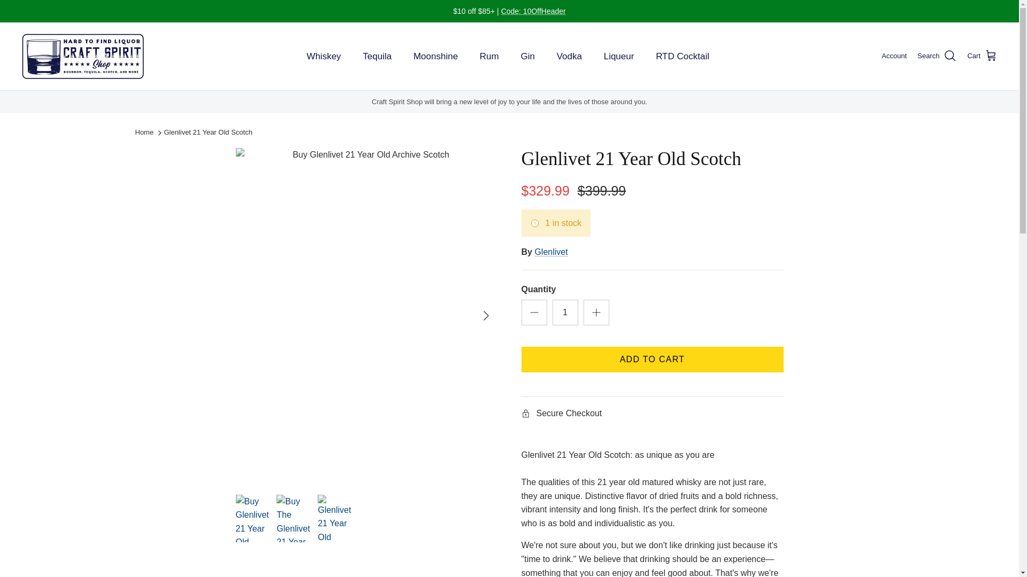  What do you see at coordinates (565, 312) in the screenshot?
I see `1` at bounding box center [565, 312].